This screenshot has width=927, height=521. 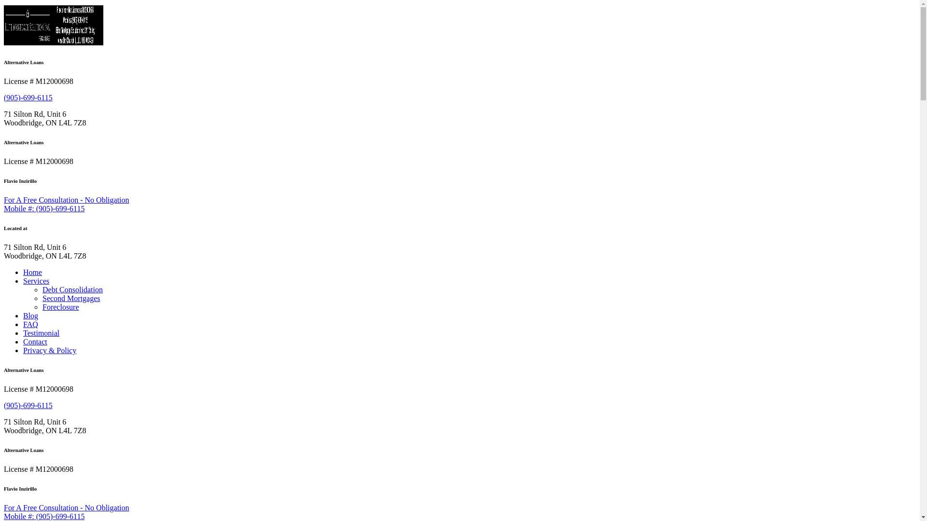 I want to click on Foreclosure, so click(x=61, y=307).